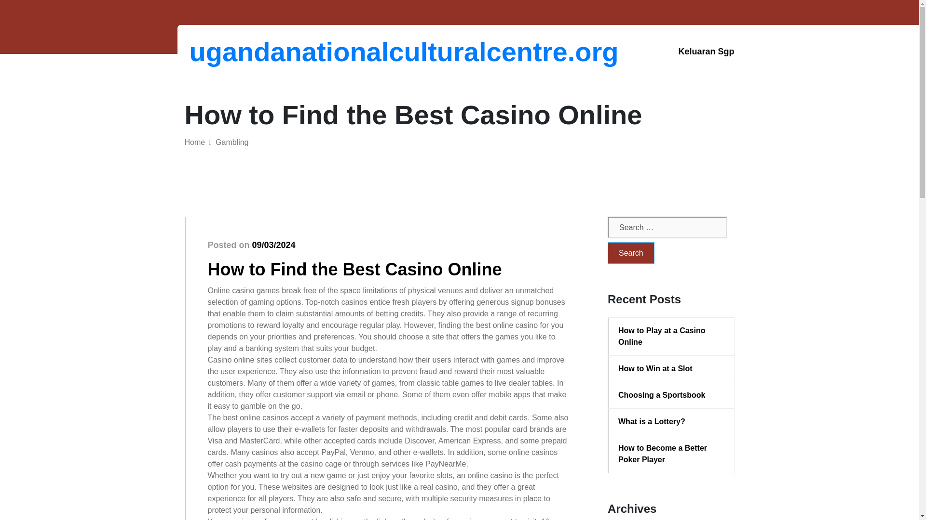 The image size is (926, 520). What do you see at coordinates (194, 142) in the screenshot?
I see `Home` at bounding box center [194, 142].